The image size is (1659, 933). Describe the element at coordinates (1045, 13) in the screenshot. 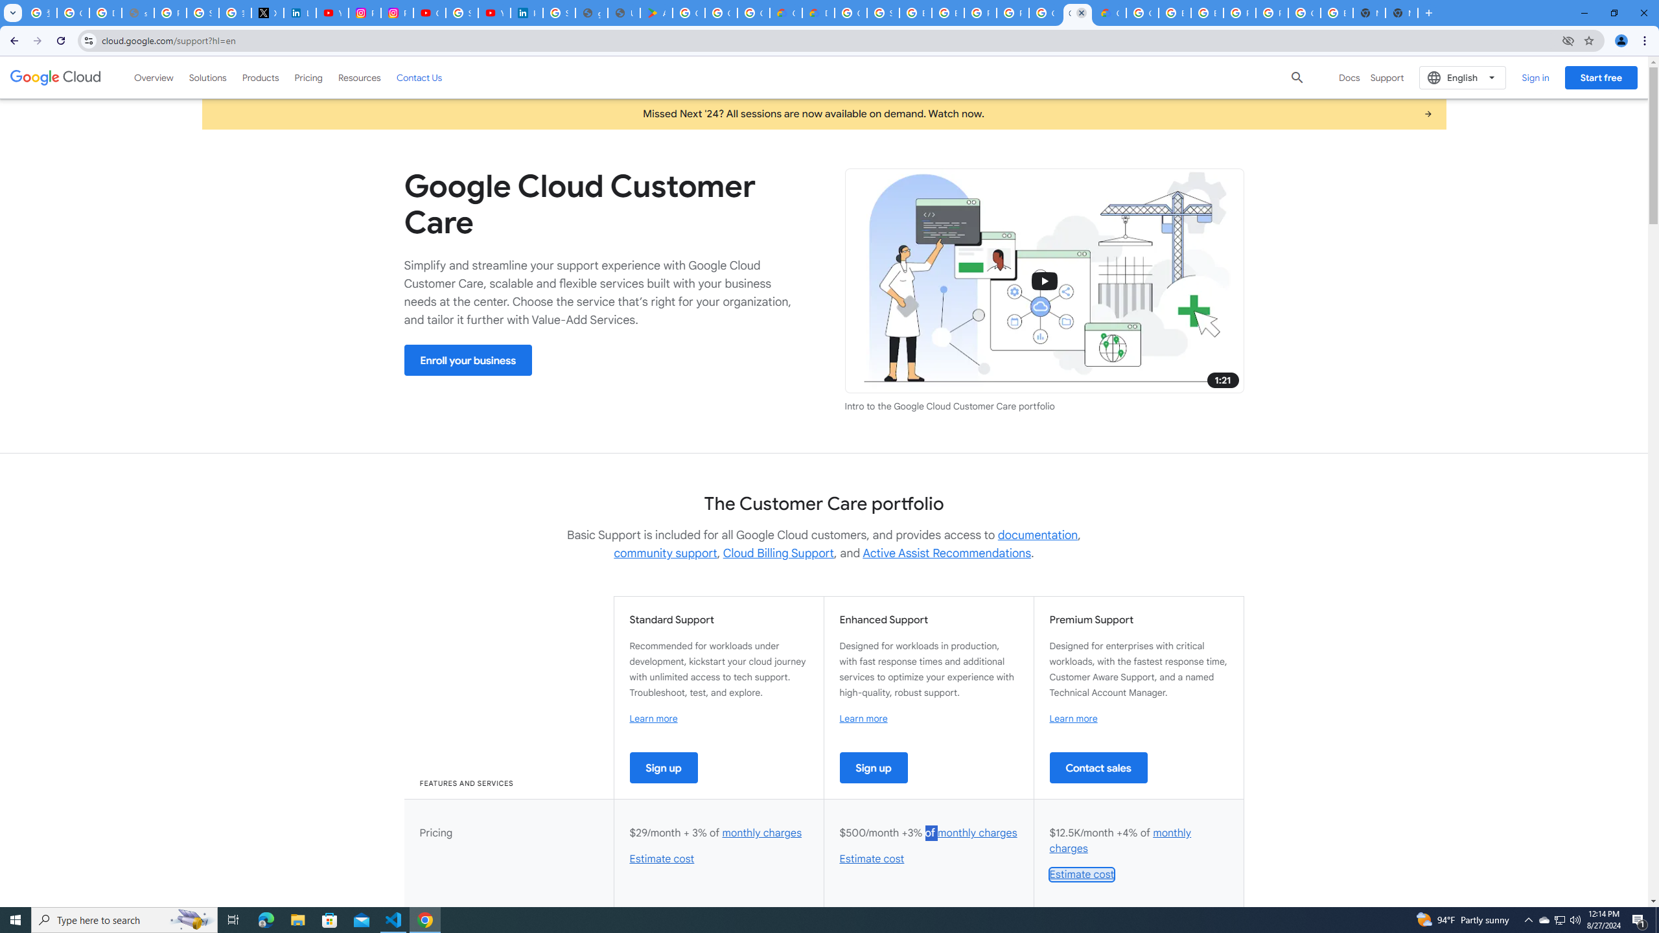

I see `Google Cloud Platform` at that location.